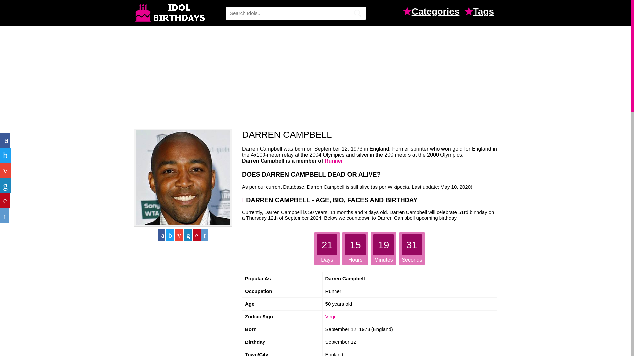 This screenshot has width=634, height=356. What do you see at coordinates (437, 12) in the screenshot?
I see `Categories` at bounding box center [437, 12].